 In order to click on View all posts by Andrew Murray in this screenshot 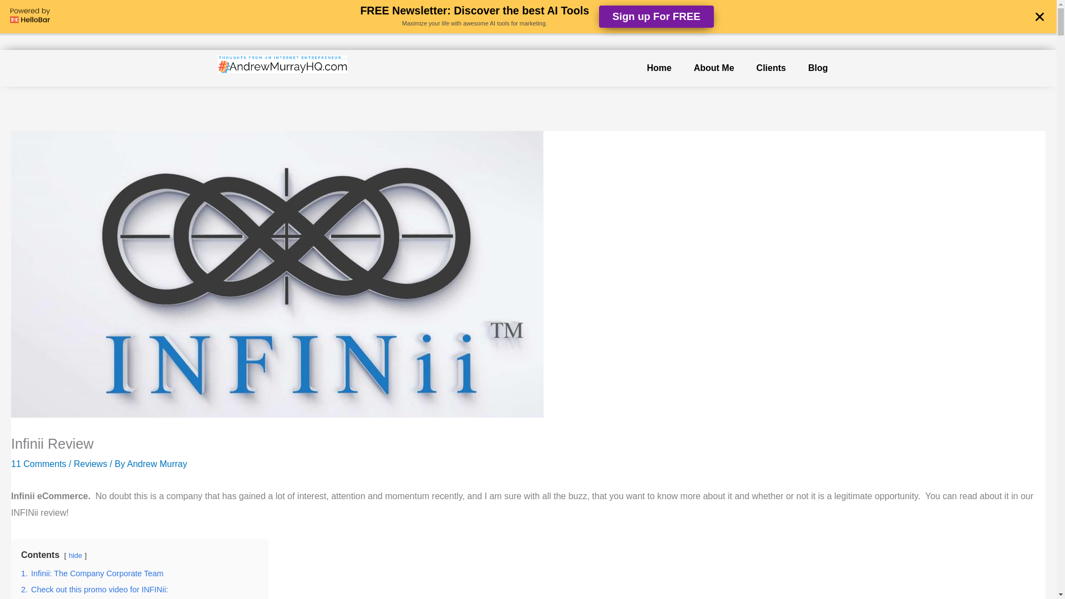, I will do `click(156, 464)`.